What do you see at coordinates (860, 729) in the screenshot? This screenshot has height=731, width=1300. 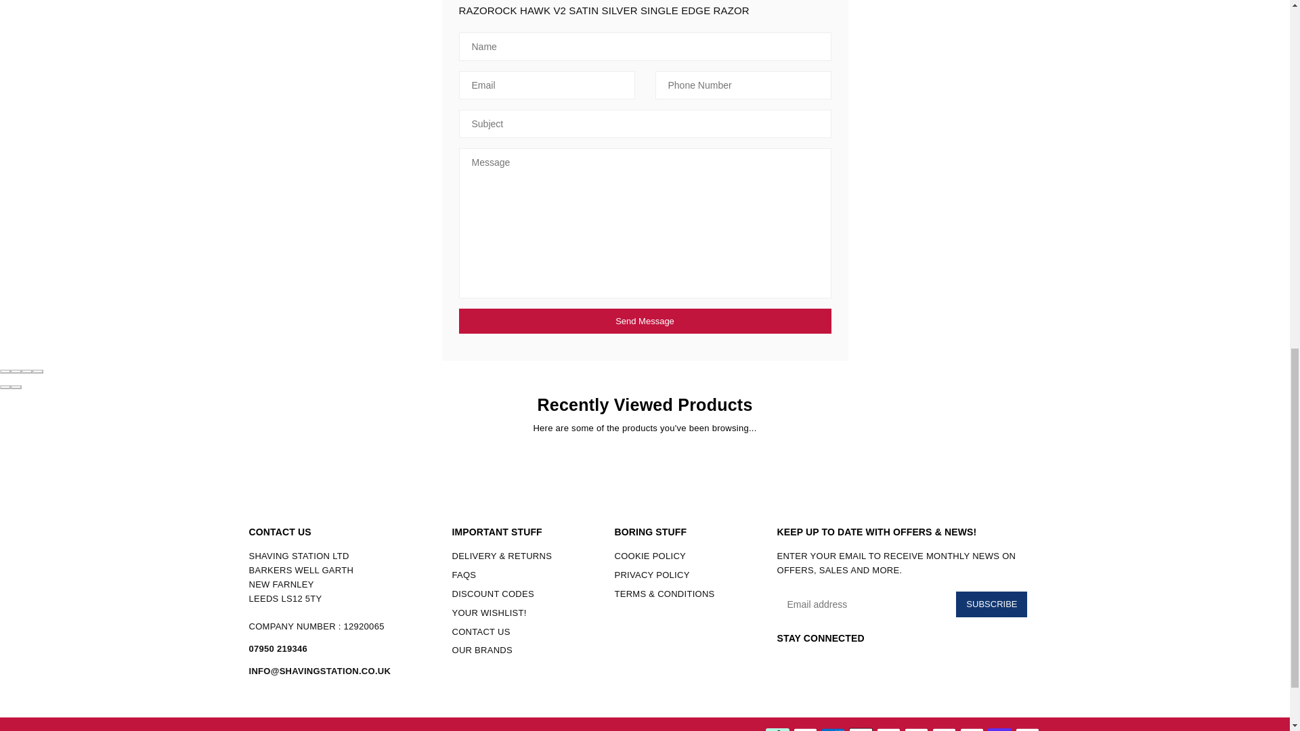 I see `APPLE PAY` at bounding box center [860, 729].